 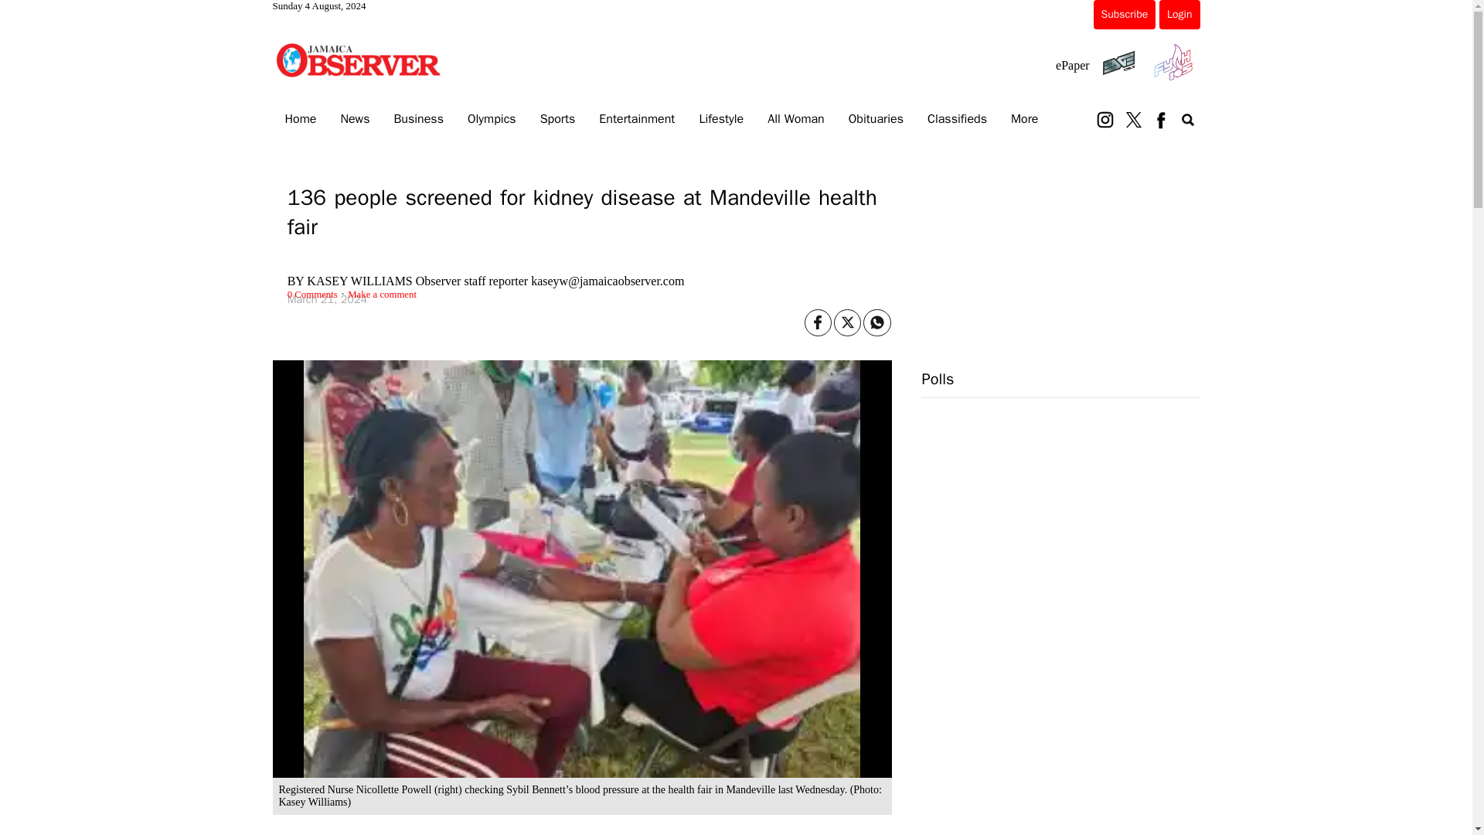 What do you see at coordinates (1179, 14) in the screenshot?
I see `Login` at bounding box center [1179, 14].